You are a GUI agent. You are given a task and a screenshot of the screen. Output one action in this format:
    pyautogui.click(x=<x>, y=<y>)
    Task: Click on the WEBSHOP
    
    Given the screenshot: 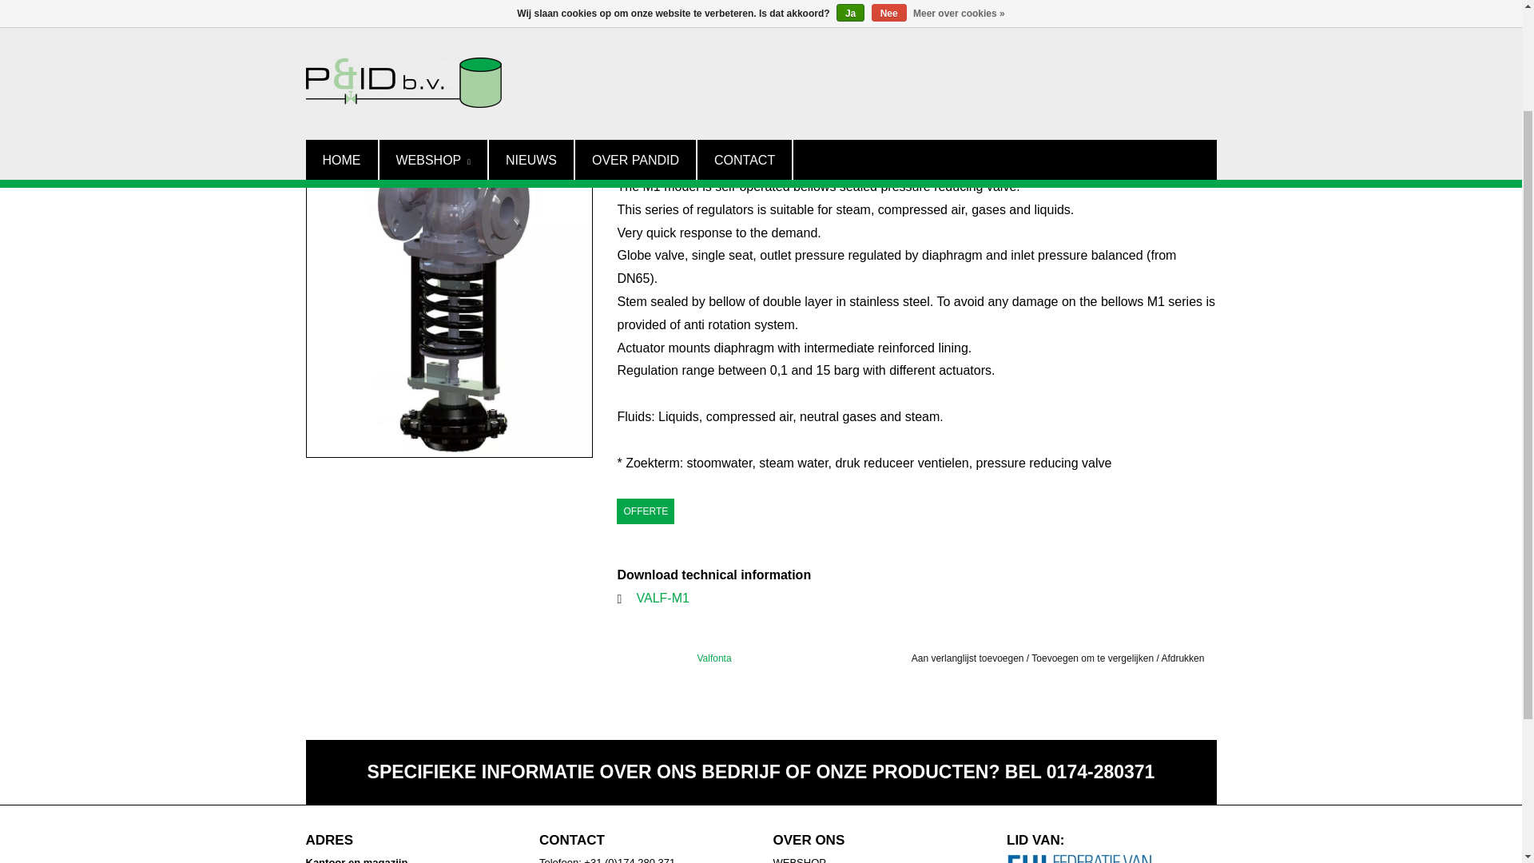 What is the action you would take?
    pyautogui.click(x=432, y=19)
    